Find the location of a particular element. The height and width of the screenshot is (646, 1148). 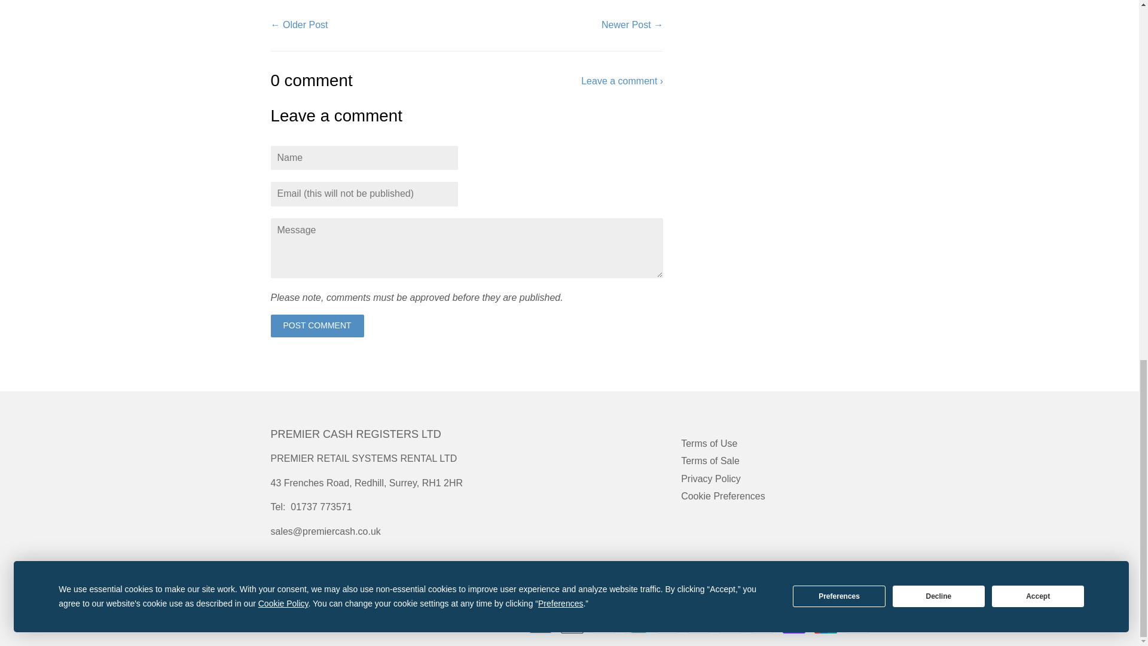

PayPal is located at coordinates (762, 626).